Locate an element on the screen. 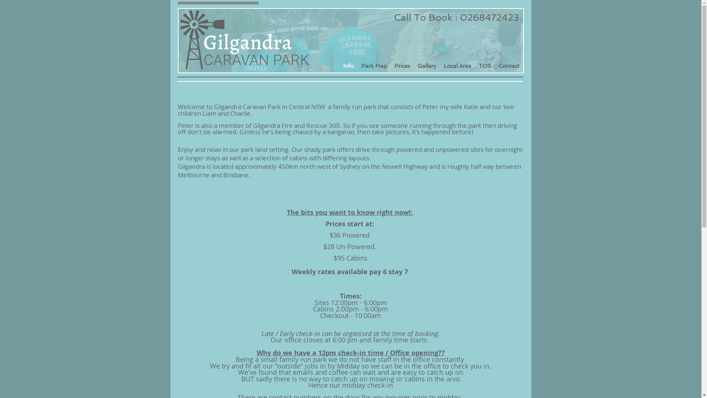 The image size is (707, 398). Contact is located at coordinates (509, 66).